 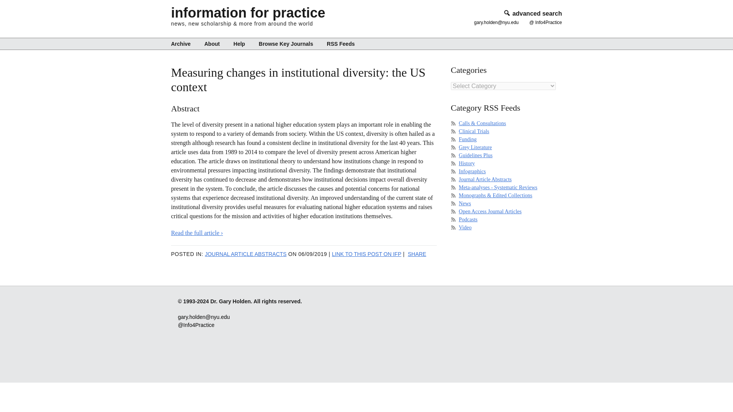 What do you see at coordinates (472, 171) in the screenshot?
I see `Infographics` at bounding box center [472, 171].